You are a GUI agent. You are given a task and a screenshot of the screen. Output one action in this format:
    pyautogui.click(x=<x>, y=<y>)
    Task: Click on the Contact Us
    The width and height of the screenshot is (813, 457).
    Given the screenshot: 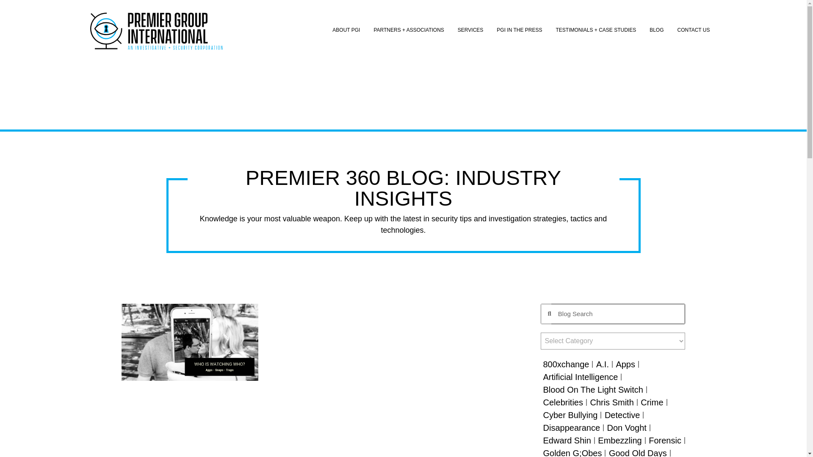 What is the action you would take?
    pyautogui.click(x=694, y=30)
    